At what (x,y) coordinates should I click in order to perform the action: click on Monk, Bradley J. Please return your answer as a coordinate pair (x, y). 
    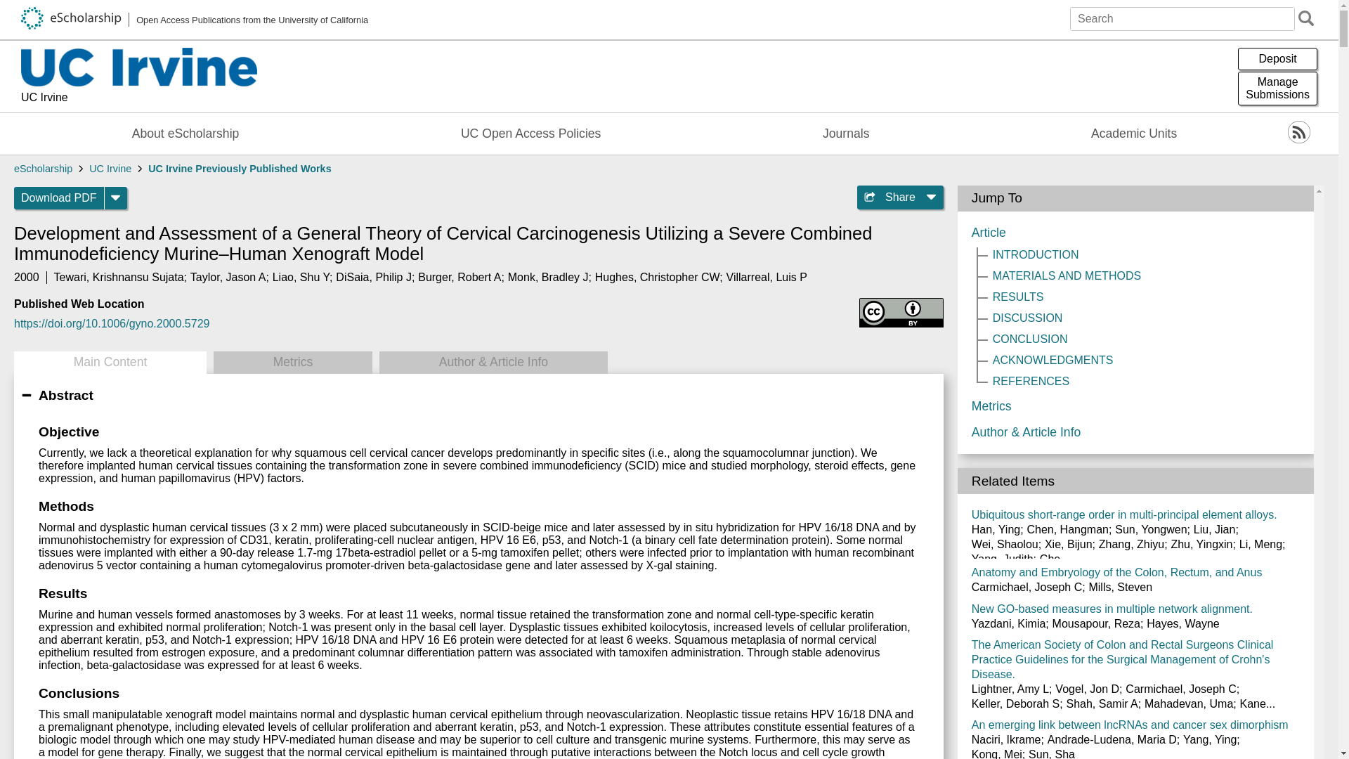
    Looking at the image, I should click on (548, 277).